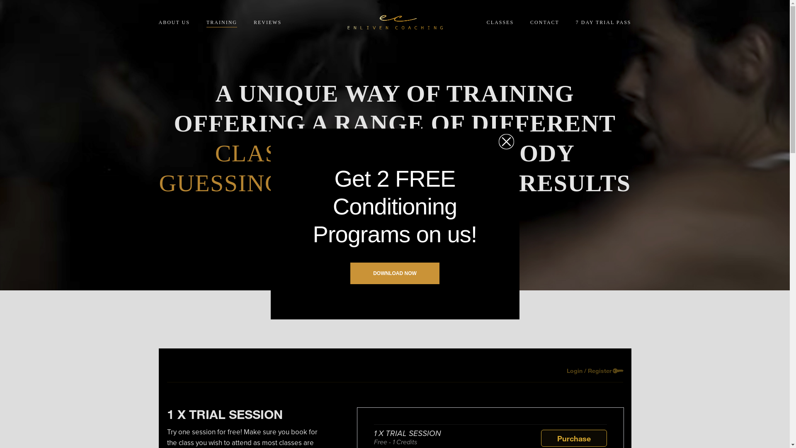 This screenshot has width=796, height=448. What do you see at coordinates (395, 273) in the screenshot?
I see `DOWNLOAD NOW` at bounding box center [395, 273].